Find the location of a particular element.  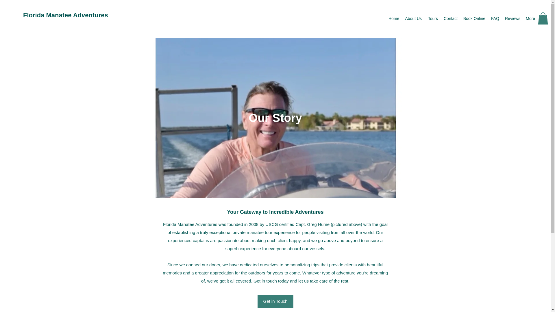

Tours is located at coordinates (432, 18).